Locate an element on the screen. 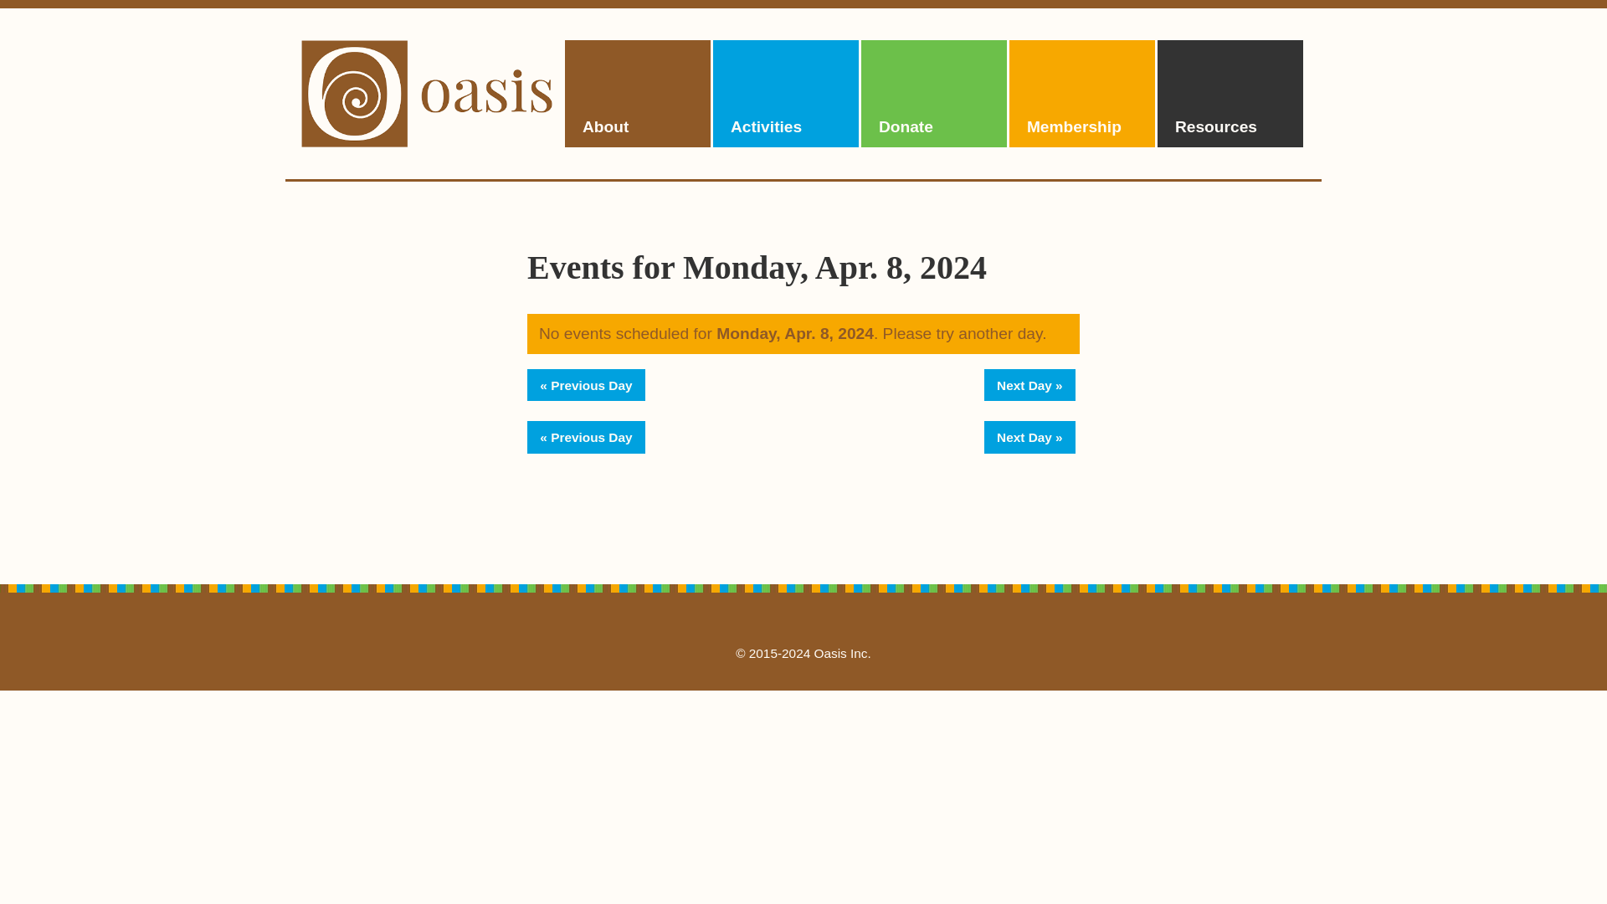  Membership is located at coordinates (1081, 92).